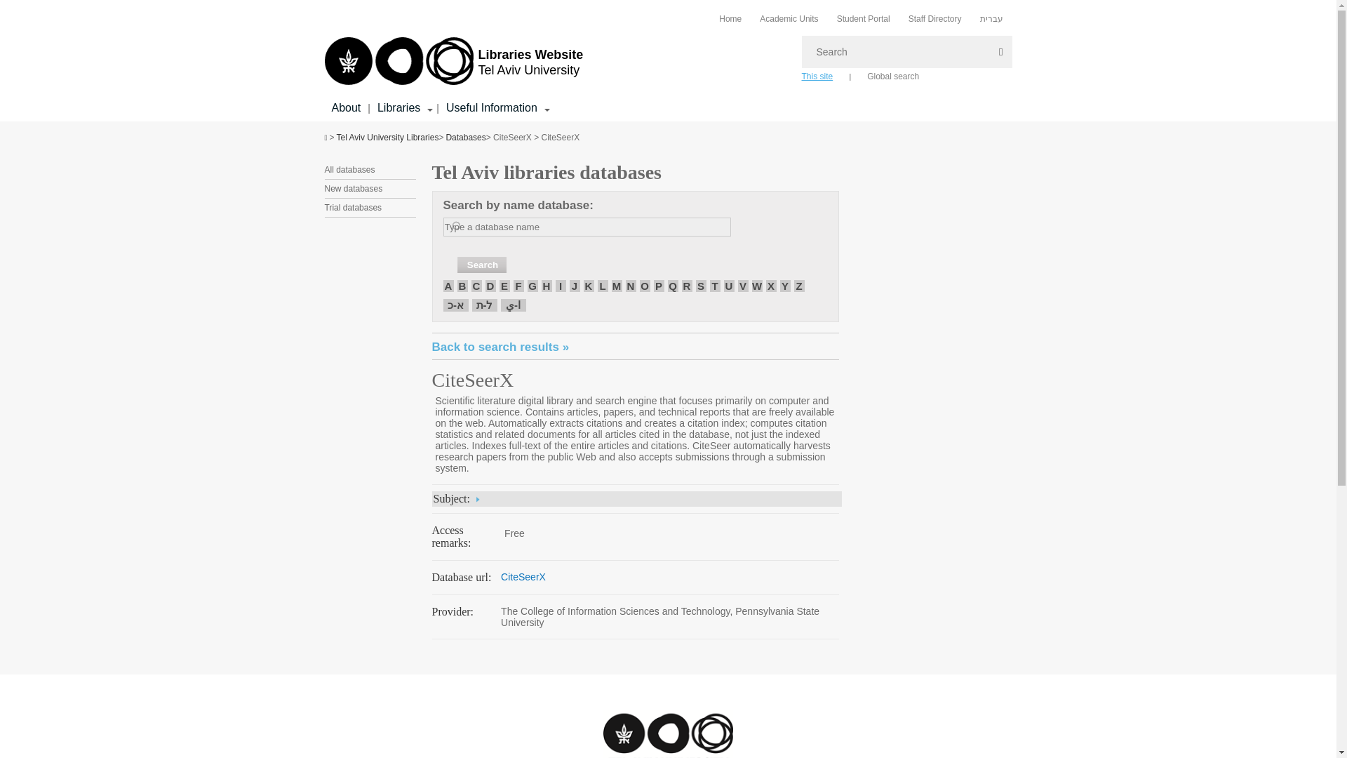  Describe the element at coordinates (934, 18) in the screenshot. I see `Staff Directory` at that location.